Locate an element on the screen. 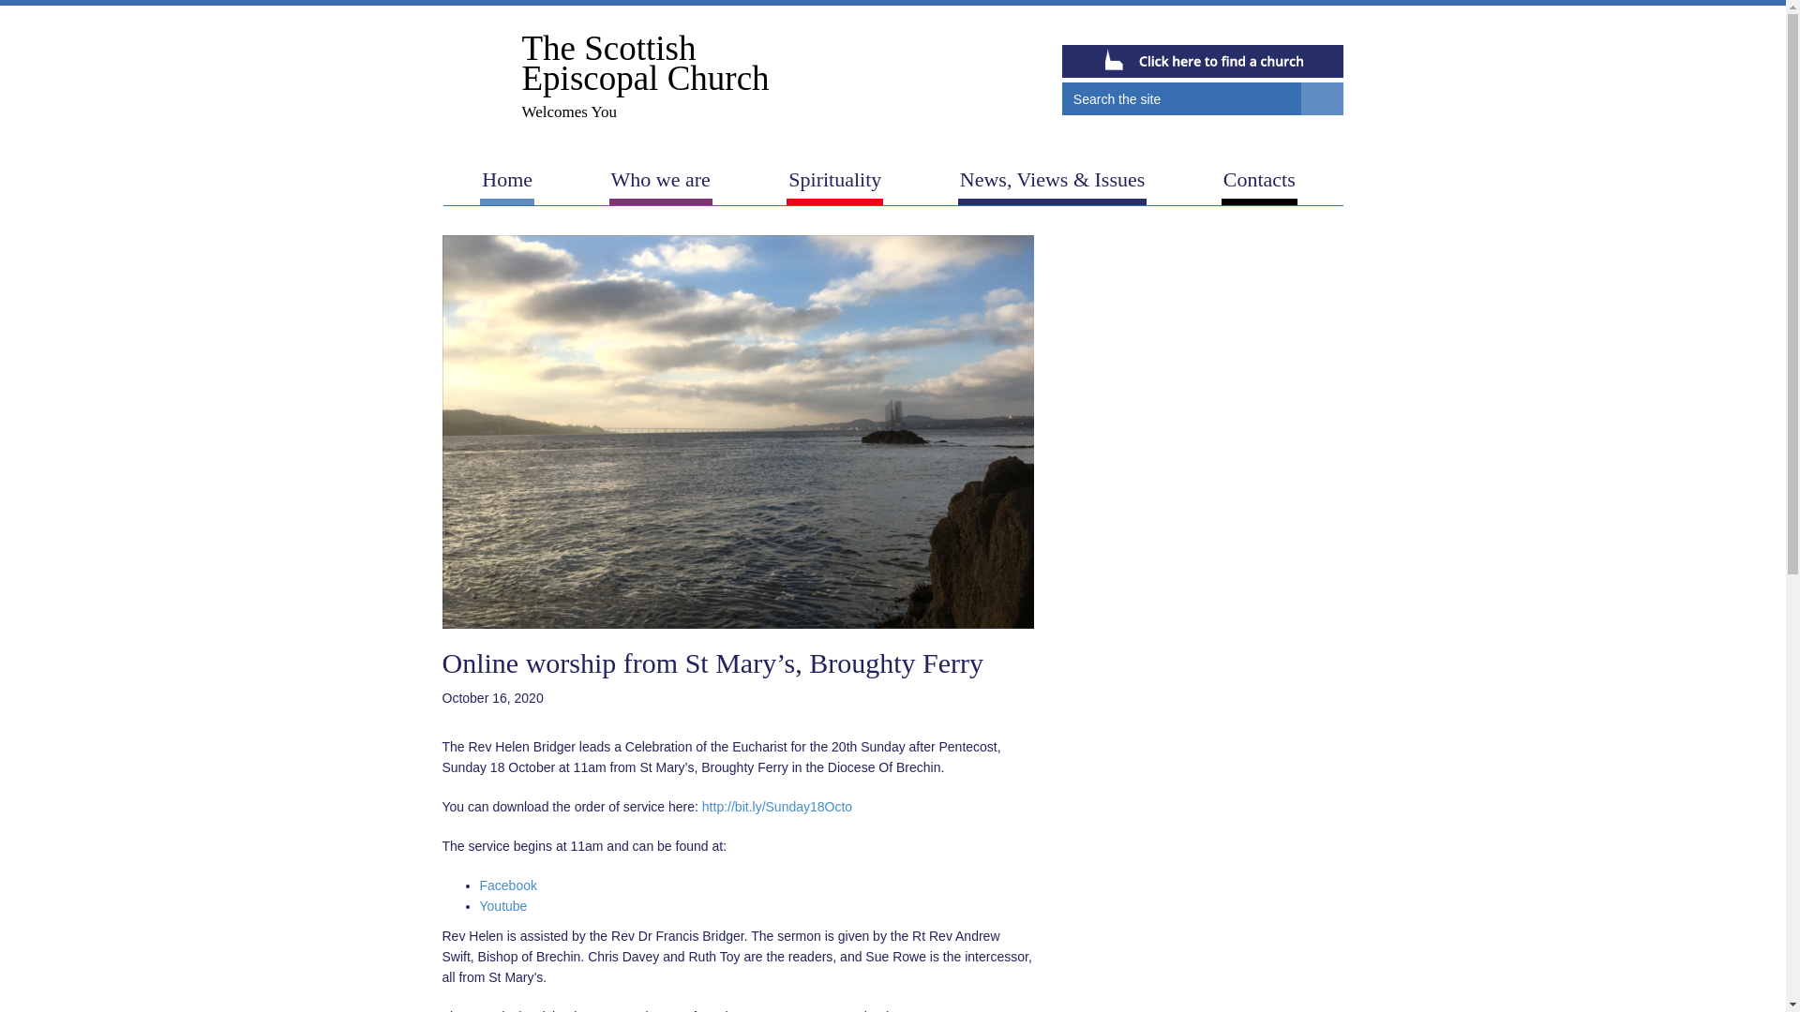 Image resolution: width=1800 pixels, height=1012 pixels. Search the site is located at coordinates (1322, 98).